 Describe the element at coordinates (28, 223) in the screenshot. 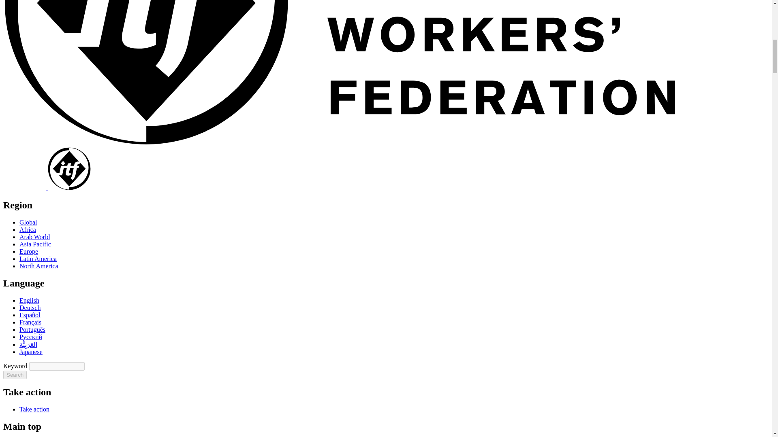

I see `Global` at that location.